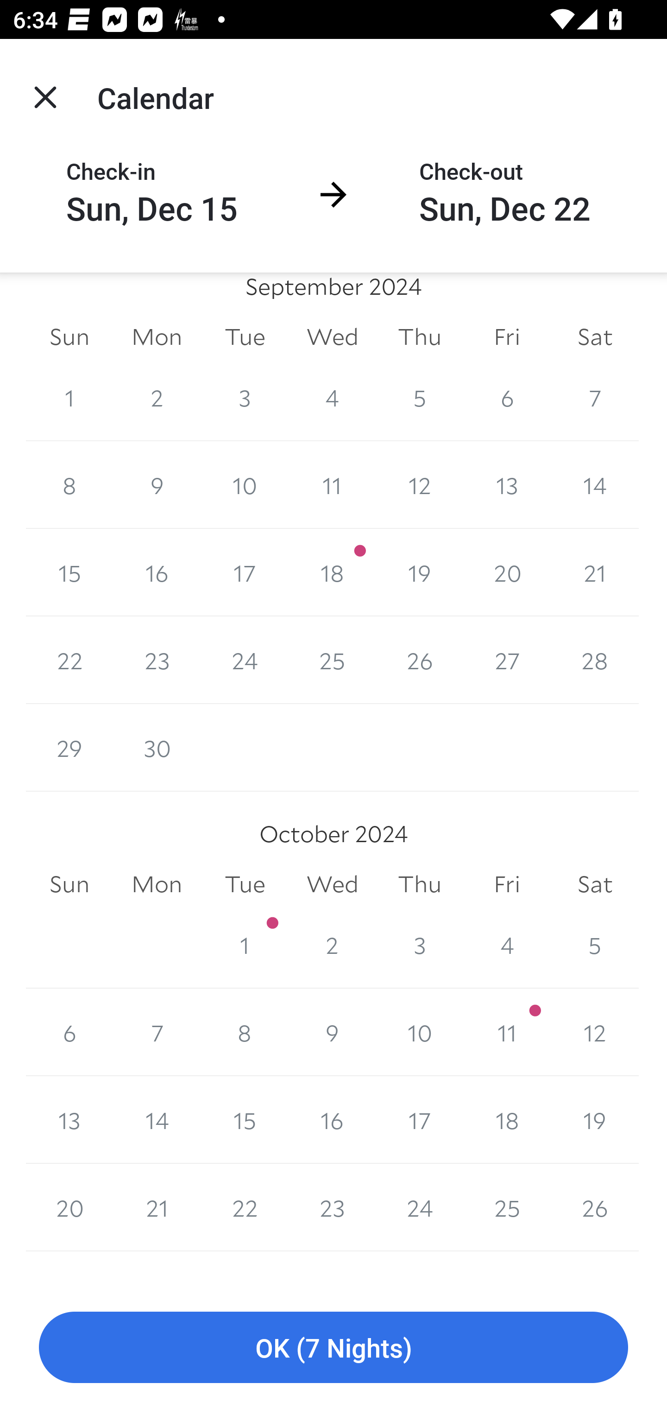  I want to click on 5 5 October 2024, so click(595, 945).